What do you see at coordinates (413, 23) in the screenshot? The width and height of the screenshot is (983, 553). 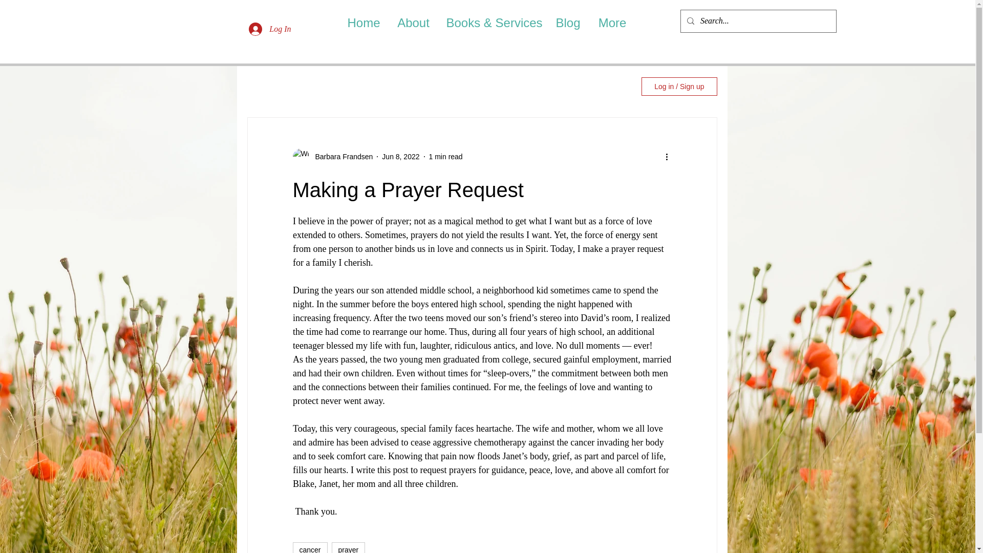 I see `About` at bounding box center [413, 23].